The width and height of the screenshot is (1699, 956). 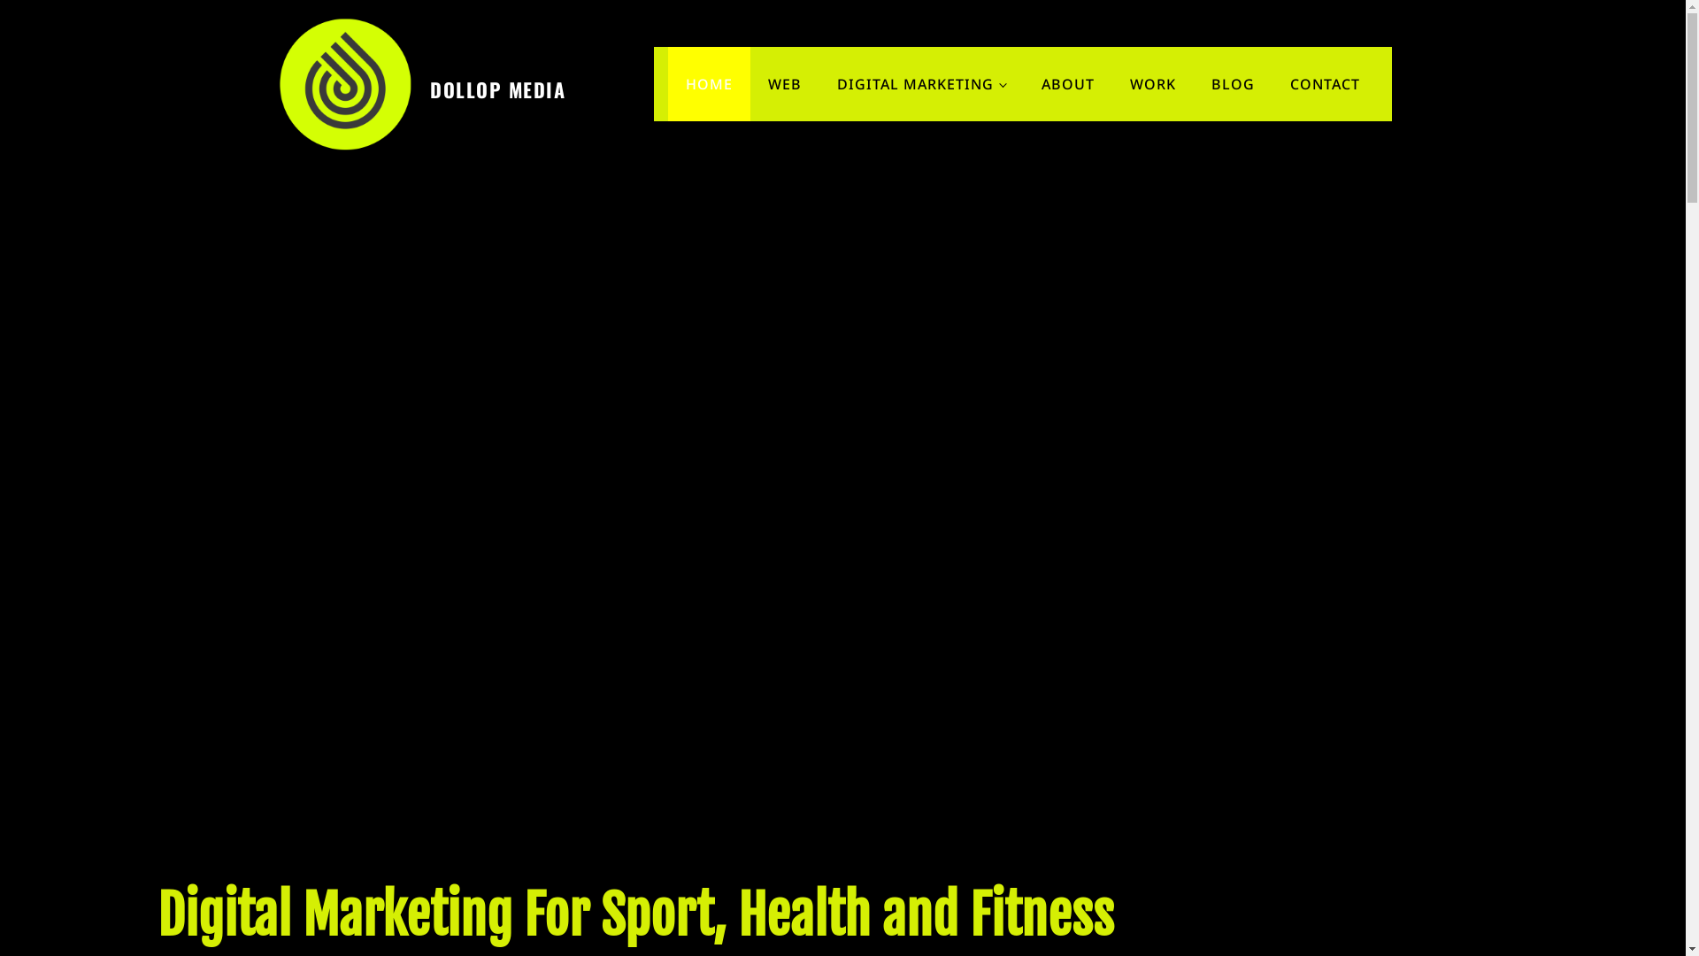 I want to click on ABOUT, so click(x=1068, y=84).